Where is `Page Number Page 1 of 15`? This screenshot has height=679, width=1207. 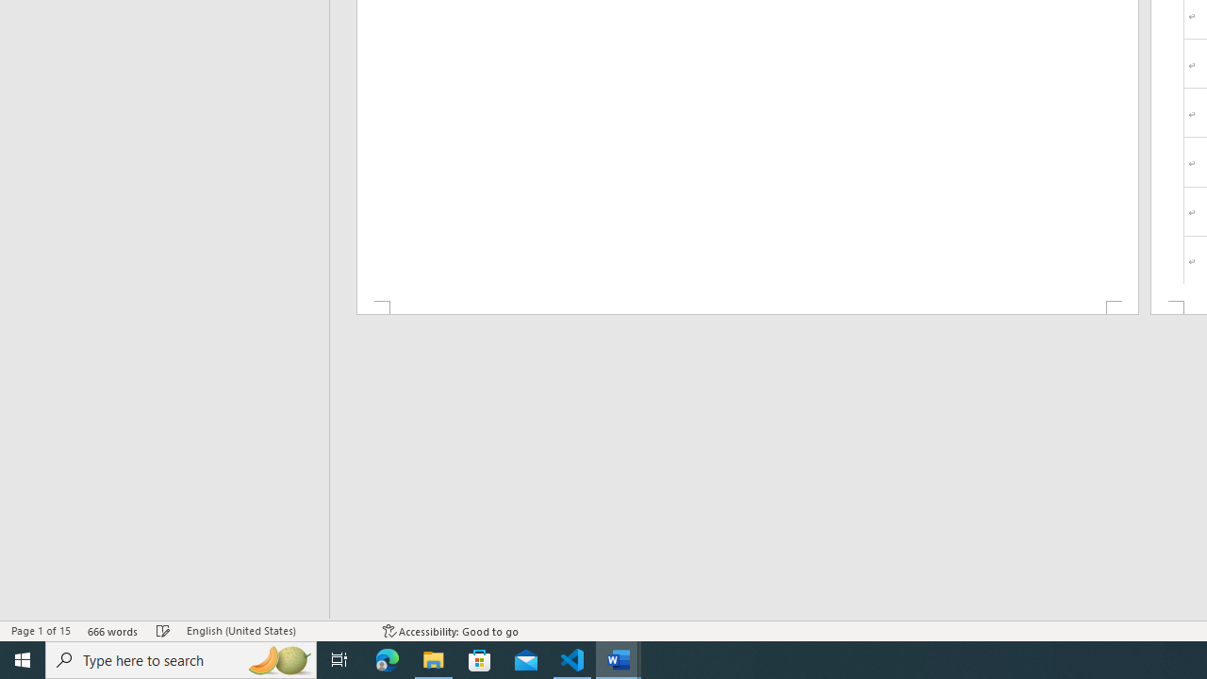 Page Number Page 1 of 15 is located at coordinates (41, 630).